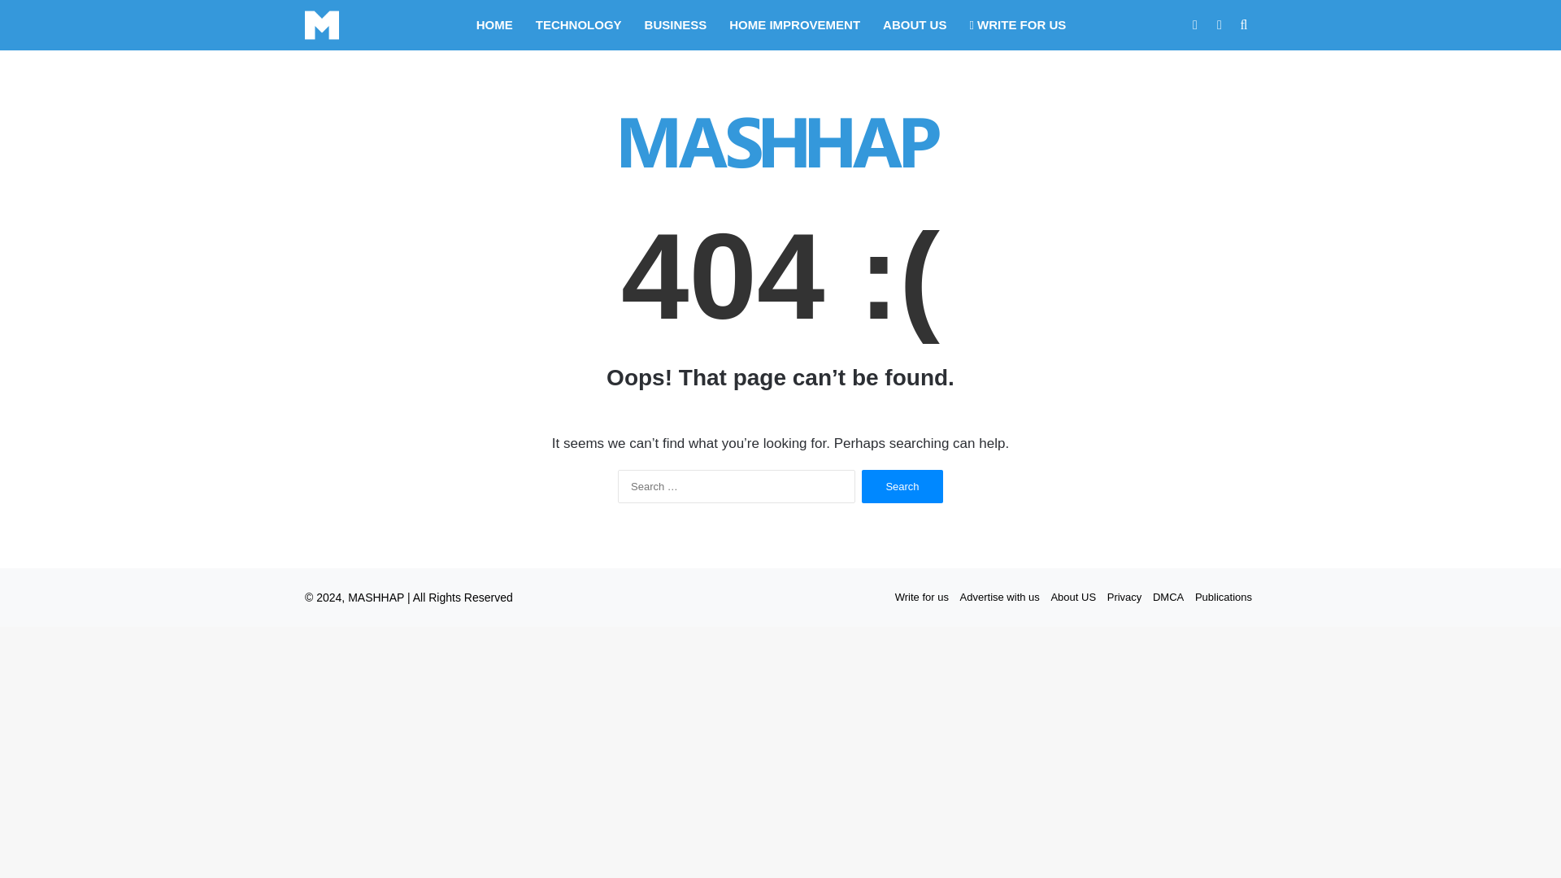  What do you see at coordinates (1017, 24) in the screenshot?
I see `WRITE FOR US` at bounding box center [1017, 24].